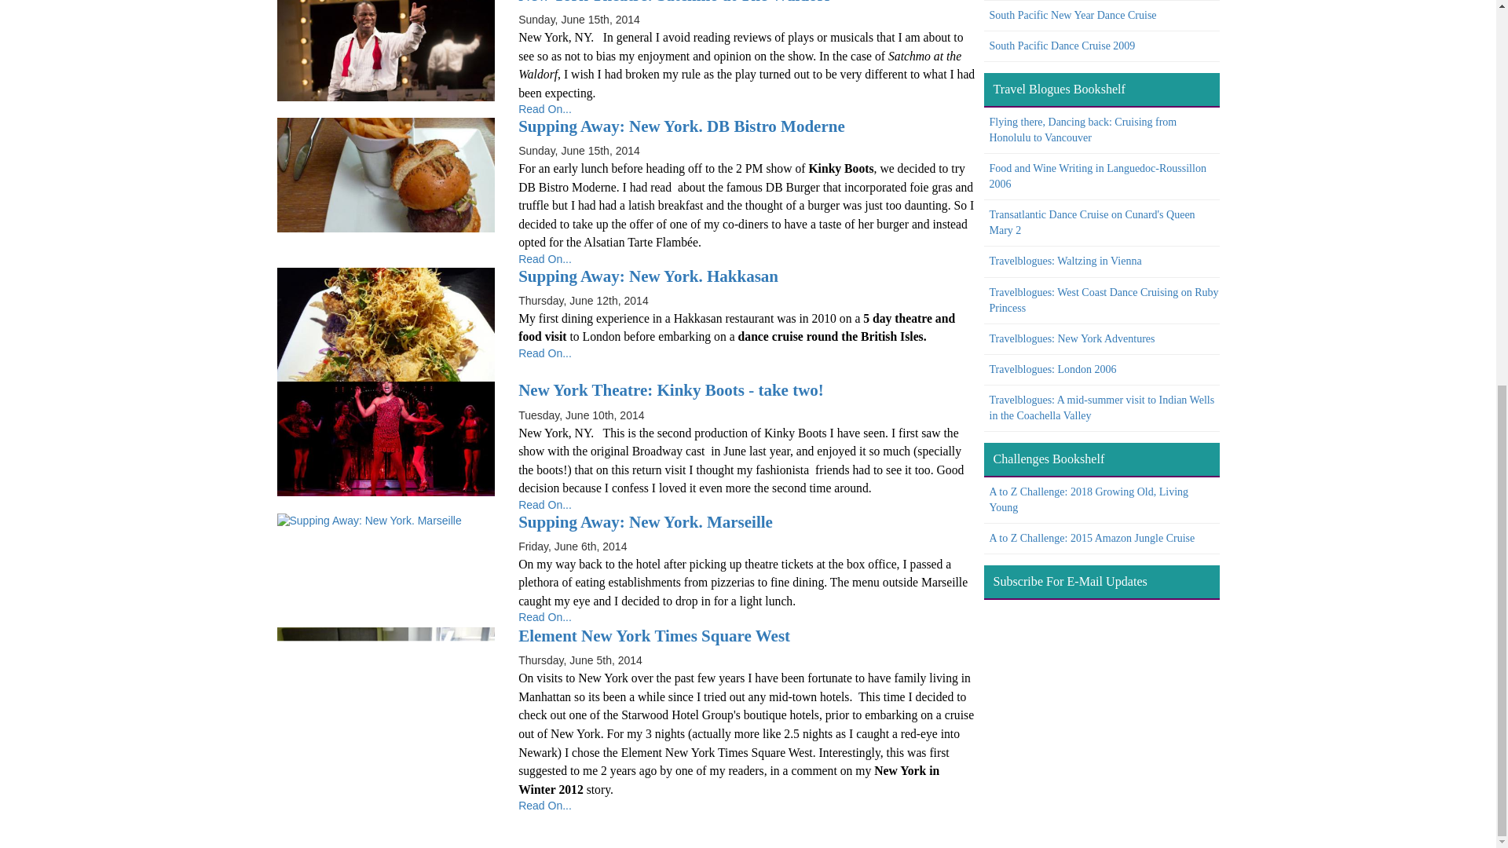 The image size is (1508, 848). I want to click on Supping Away: New York. Marseille, so click(385, 571).